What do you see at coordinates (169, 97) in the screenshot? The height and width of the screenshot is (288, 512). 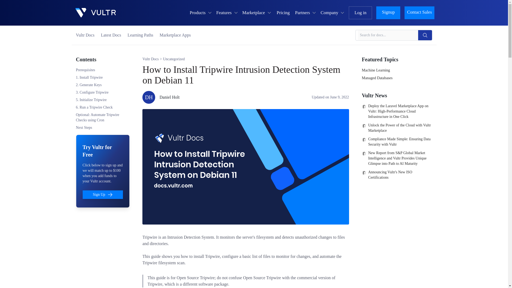 I see `Daniel Holt` at bounding box center [169, 97].